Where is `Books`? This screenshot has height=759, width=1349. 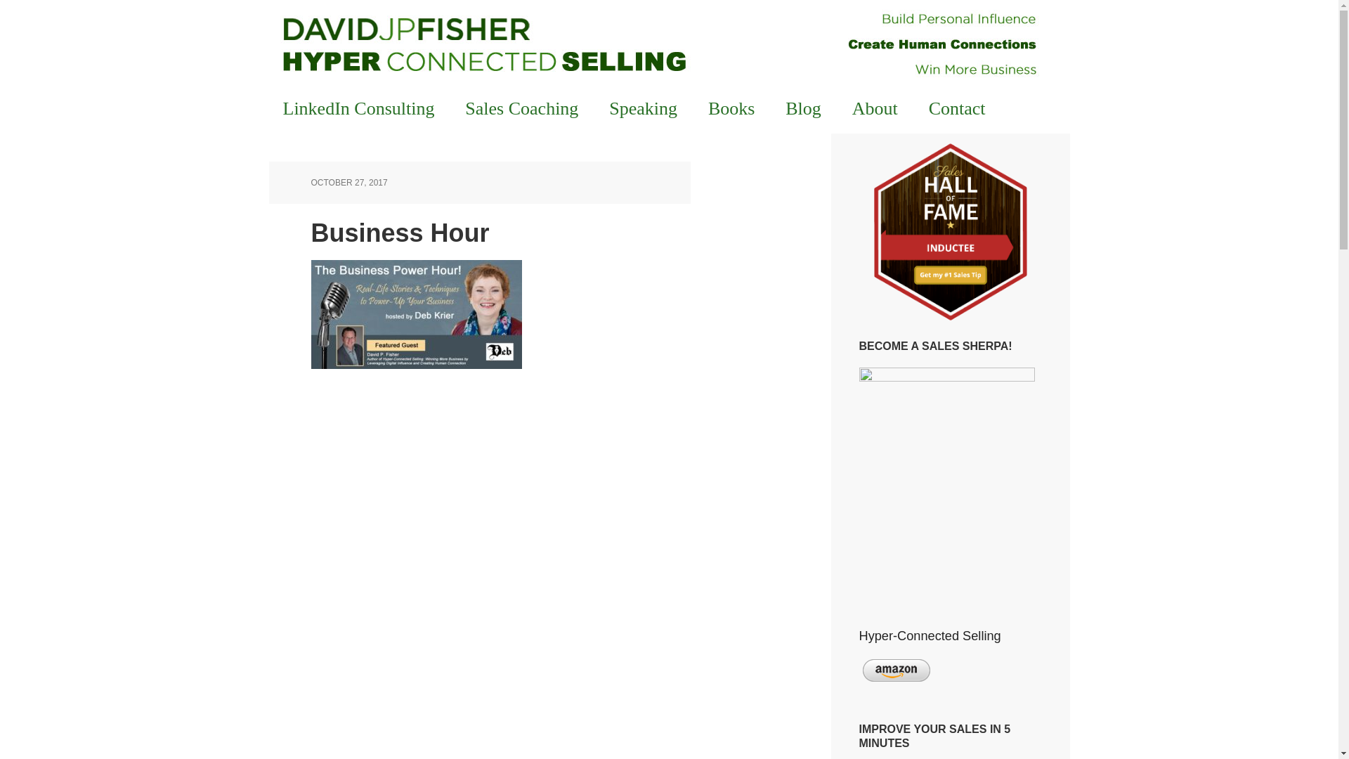 Books is located at coordinates (731, 108).